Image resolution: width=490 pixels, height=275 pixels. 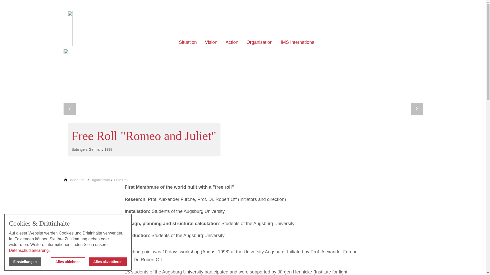 I want to click on Organisation, so click(x=259, y=43).